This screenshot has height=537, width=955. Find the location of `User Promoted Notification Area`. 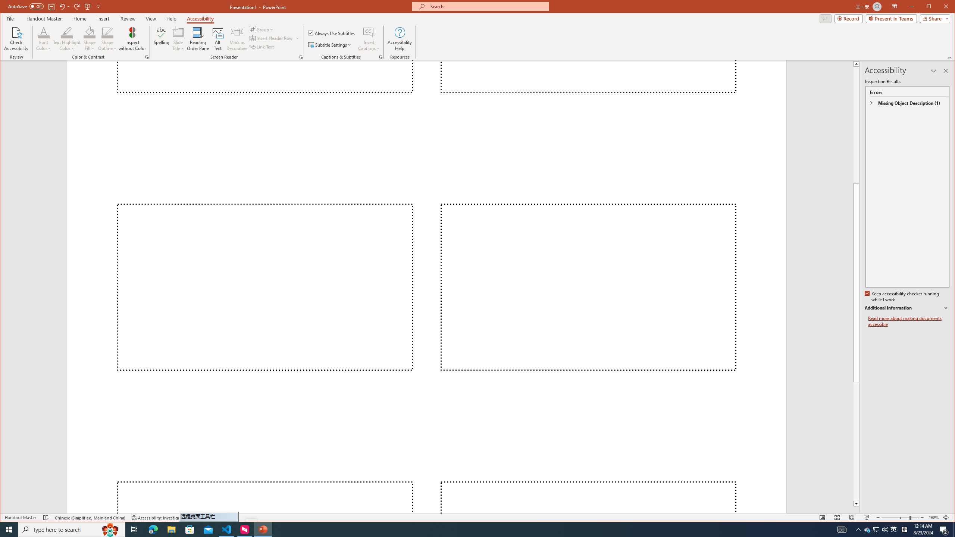

User Promoted Notification Area is located at coordinates (877, 530).